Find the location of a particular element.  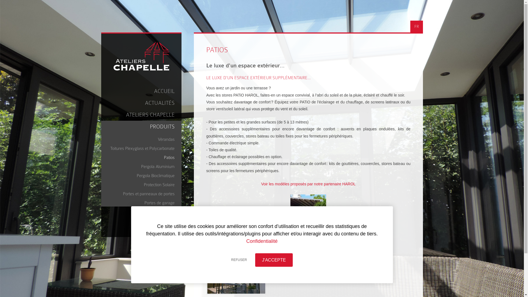

Portes de garage is located at coordinates (143, 202).